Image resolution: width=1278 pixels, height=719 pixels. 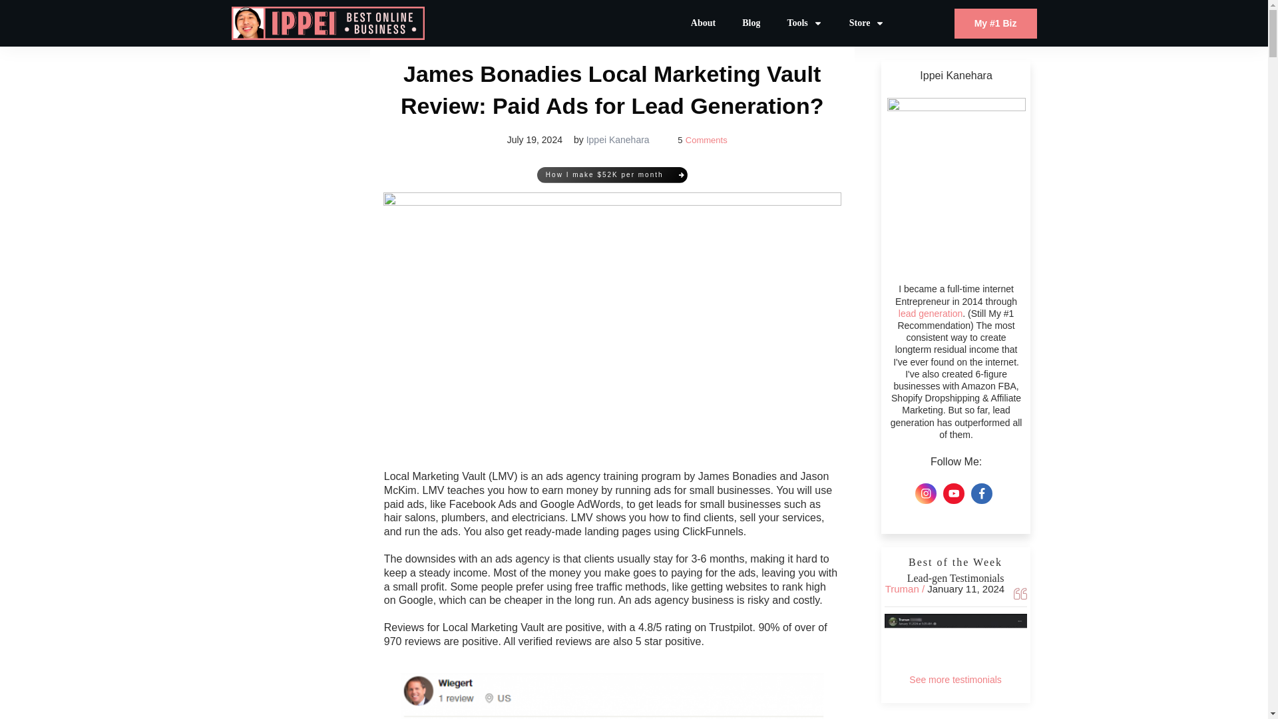 What do you see at coordinates (612, 696) in the screenshot?
I see `local marketing vault review` at bounding box center [612, 696].